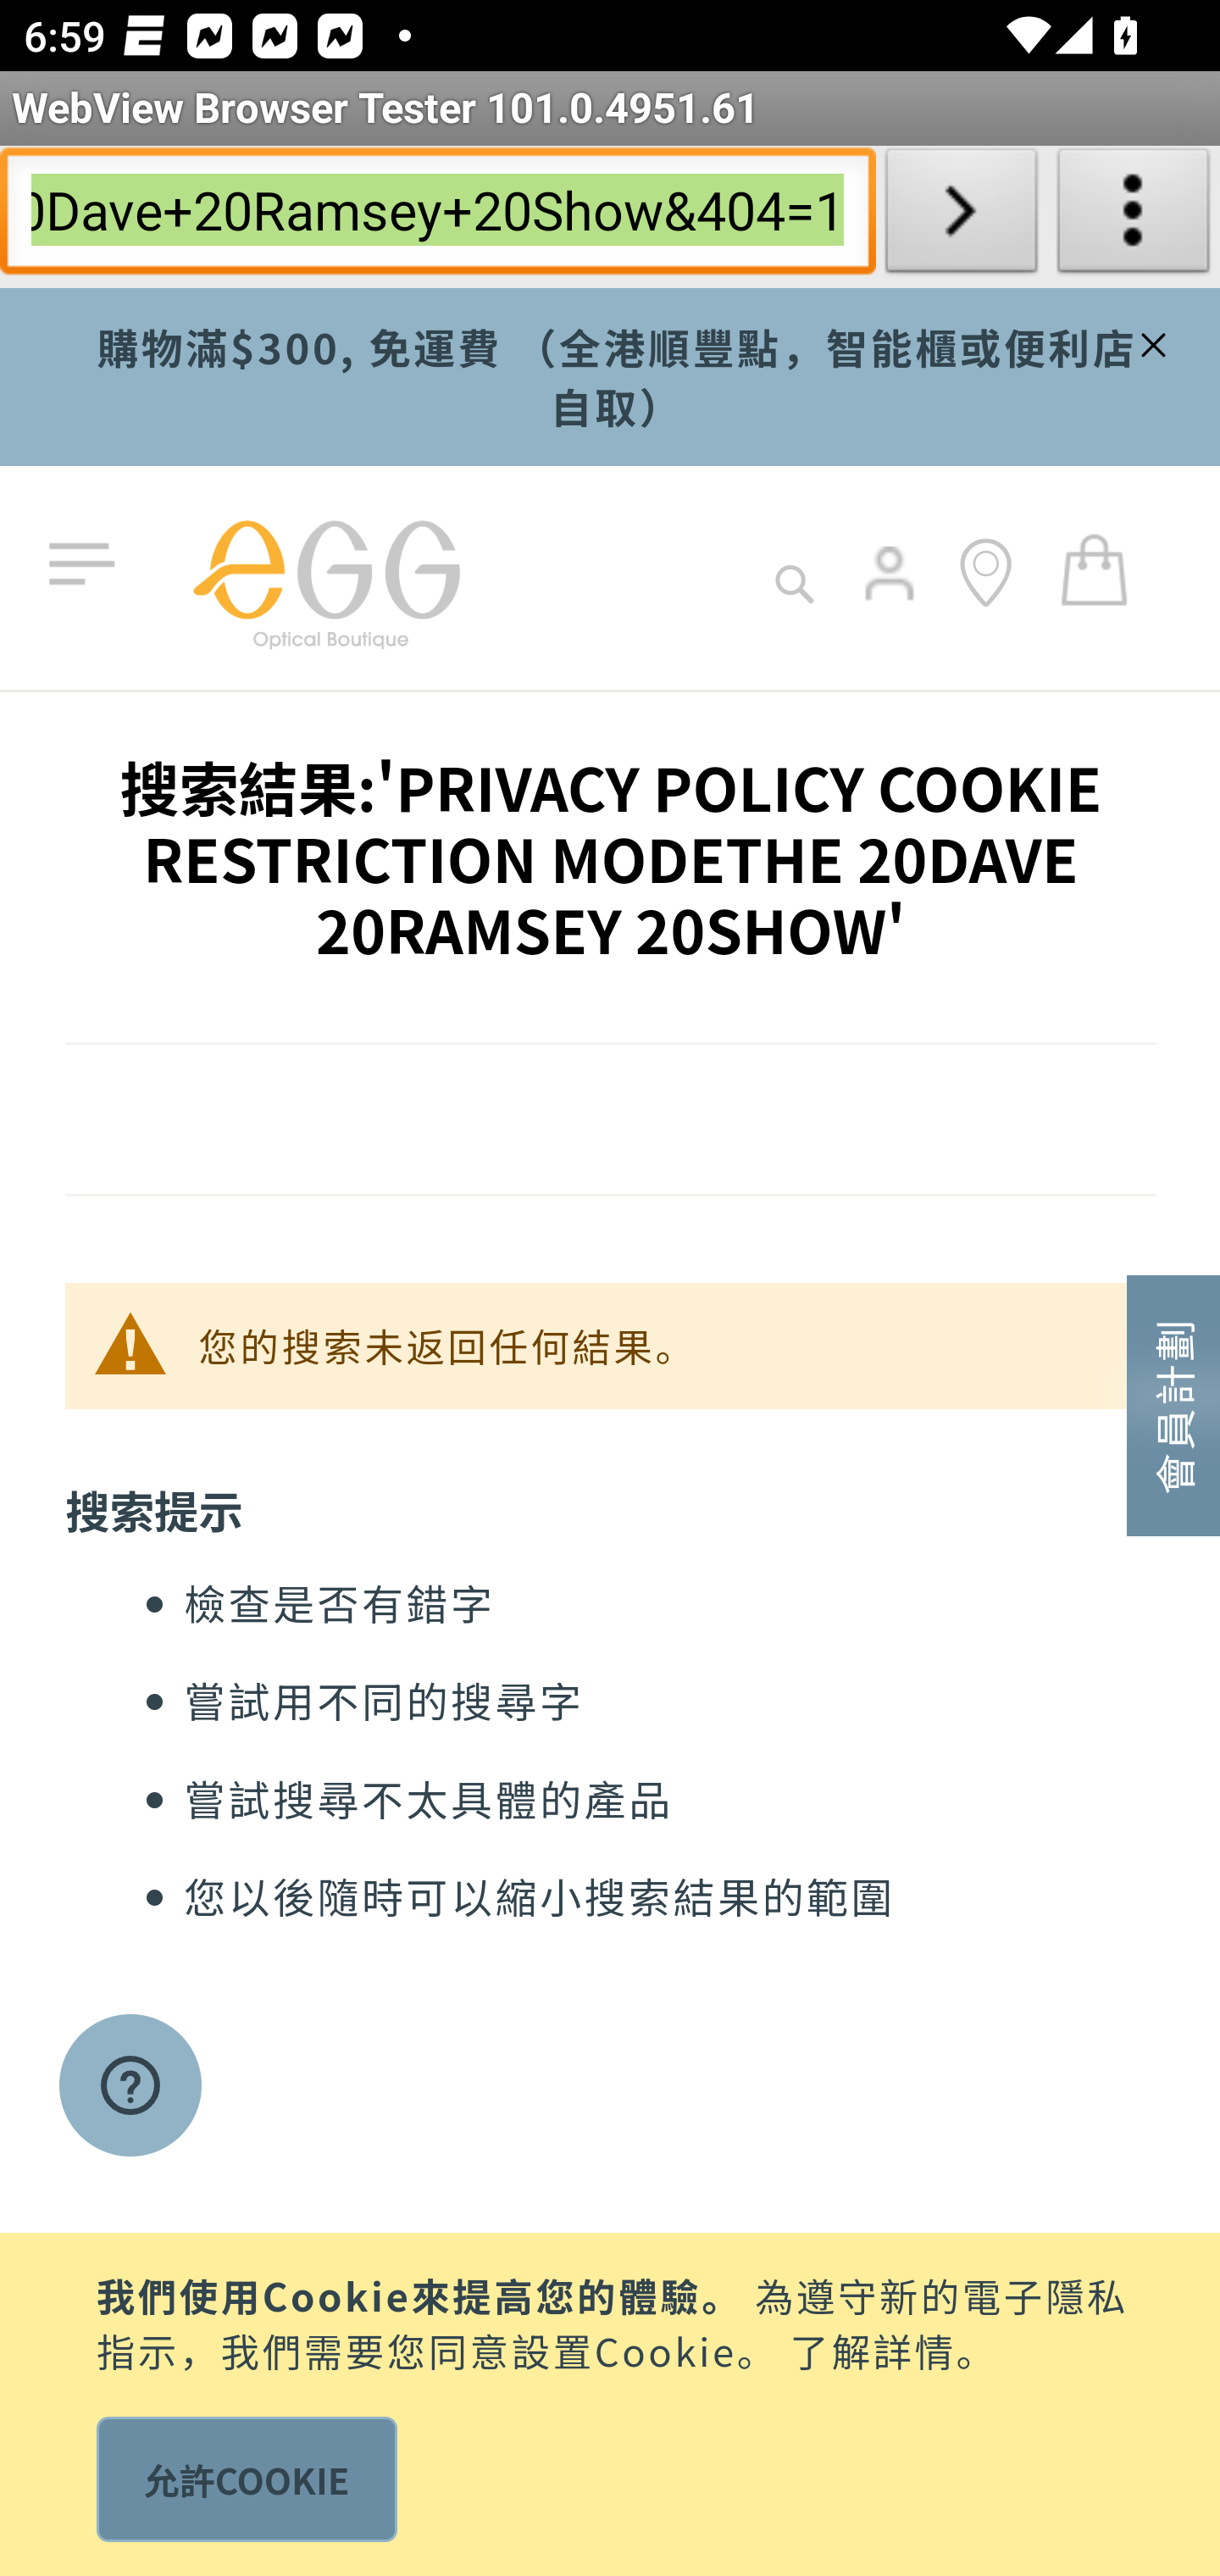  Describe the element at coordinates (1173, 1403) in the screenshot. I see `會員計劃` at that location.